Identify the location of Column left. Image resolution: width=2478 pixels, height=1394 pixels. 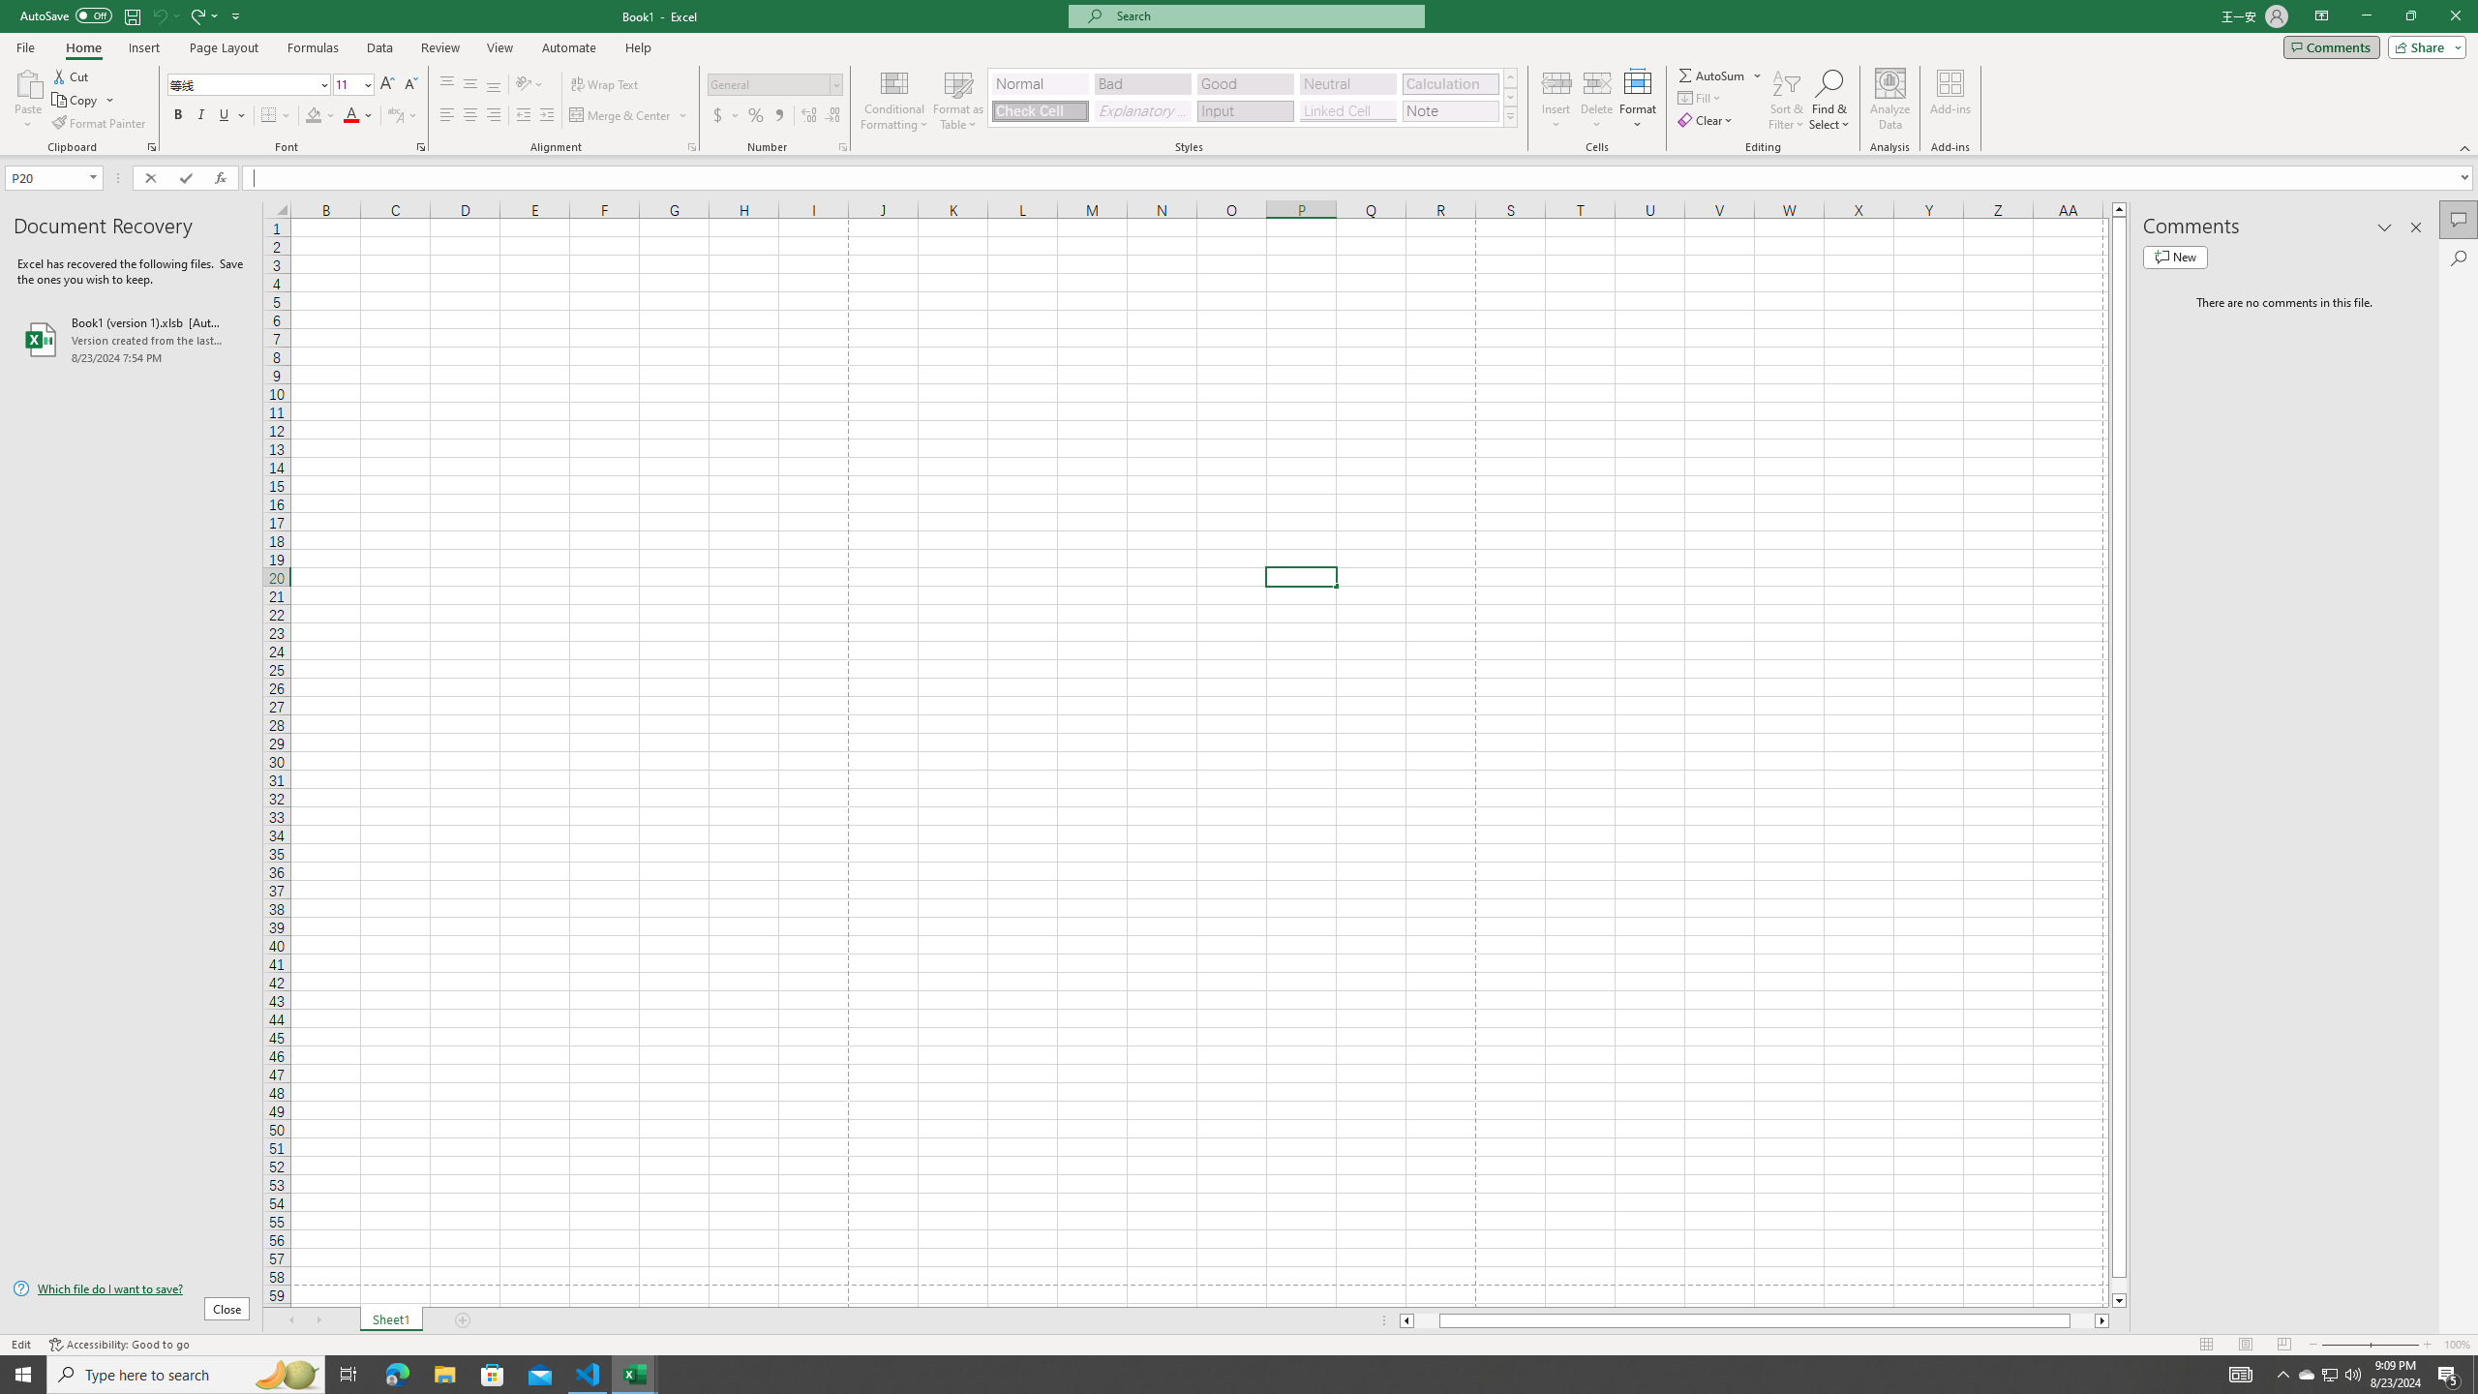
(1405, 1320).